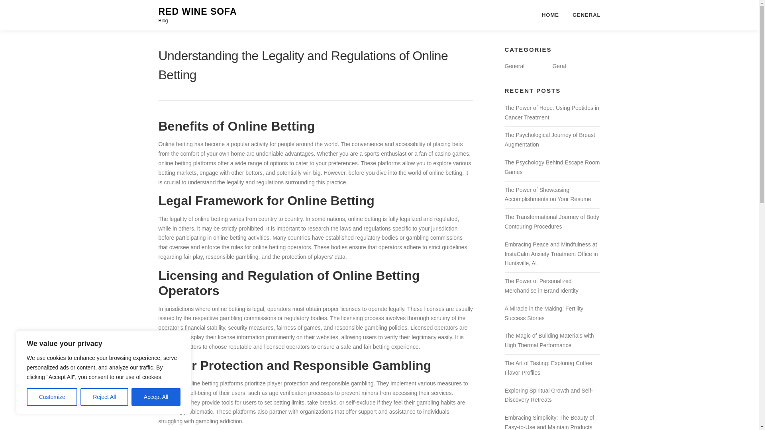 This screenshot has width=765, height=430. Describe the element at coordinates (198, 12) in the screenshot. I see `RED WINE SOFA` at that location.